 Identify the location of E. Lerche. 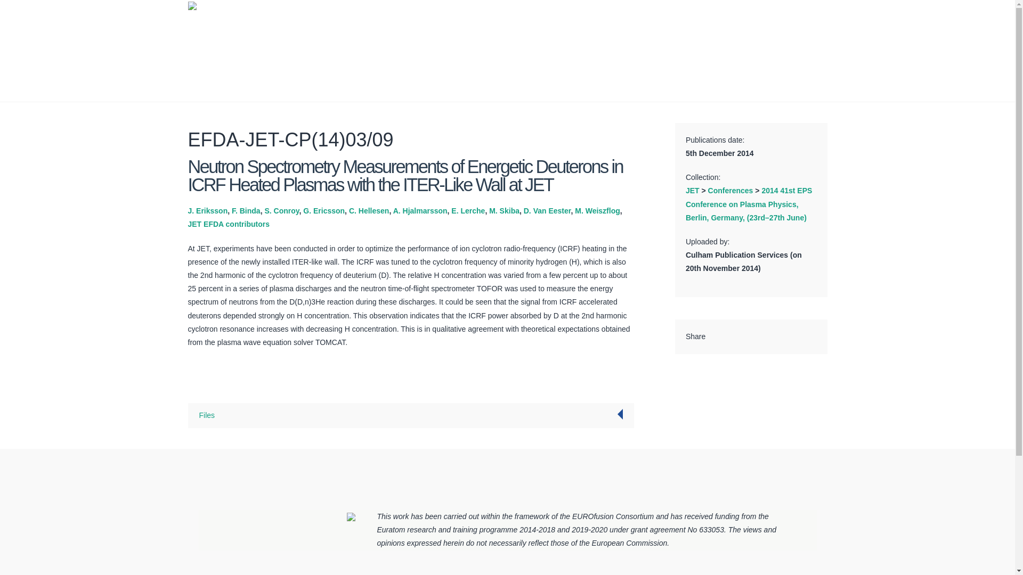
(468, 210).